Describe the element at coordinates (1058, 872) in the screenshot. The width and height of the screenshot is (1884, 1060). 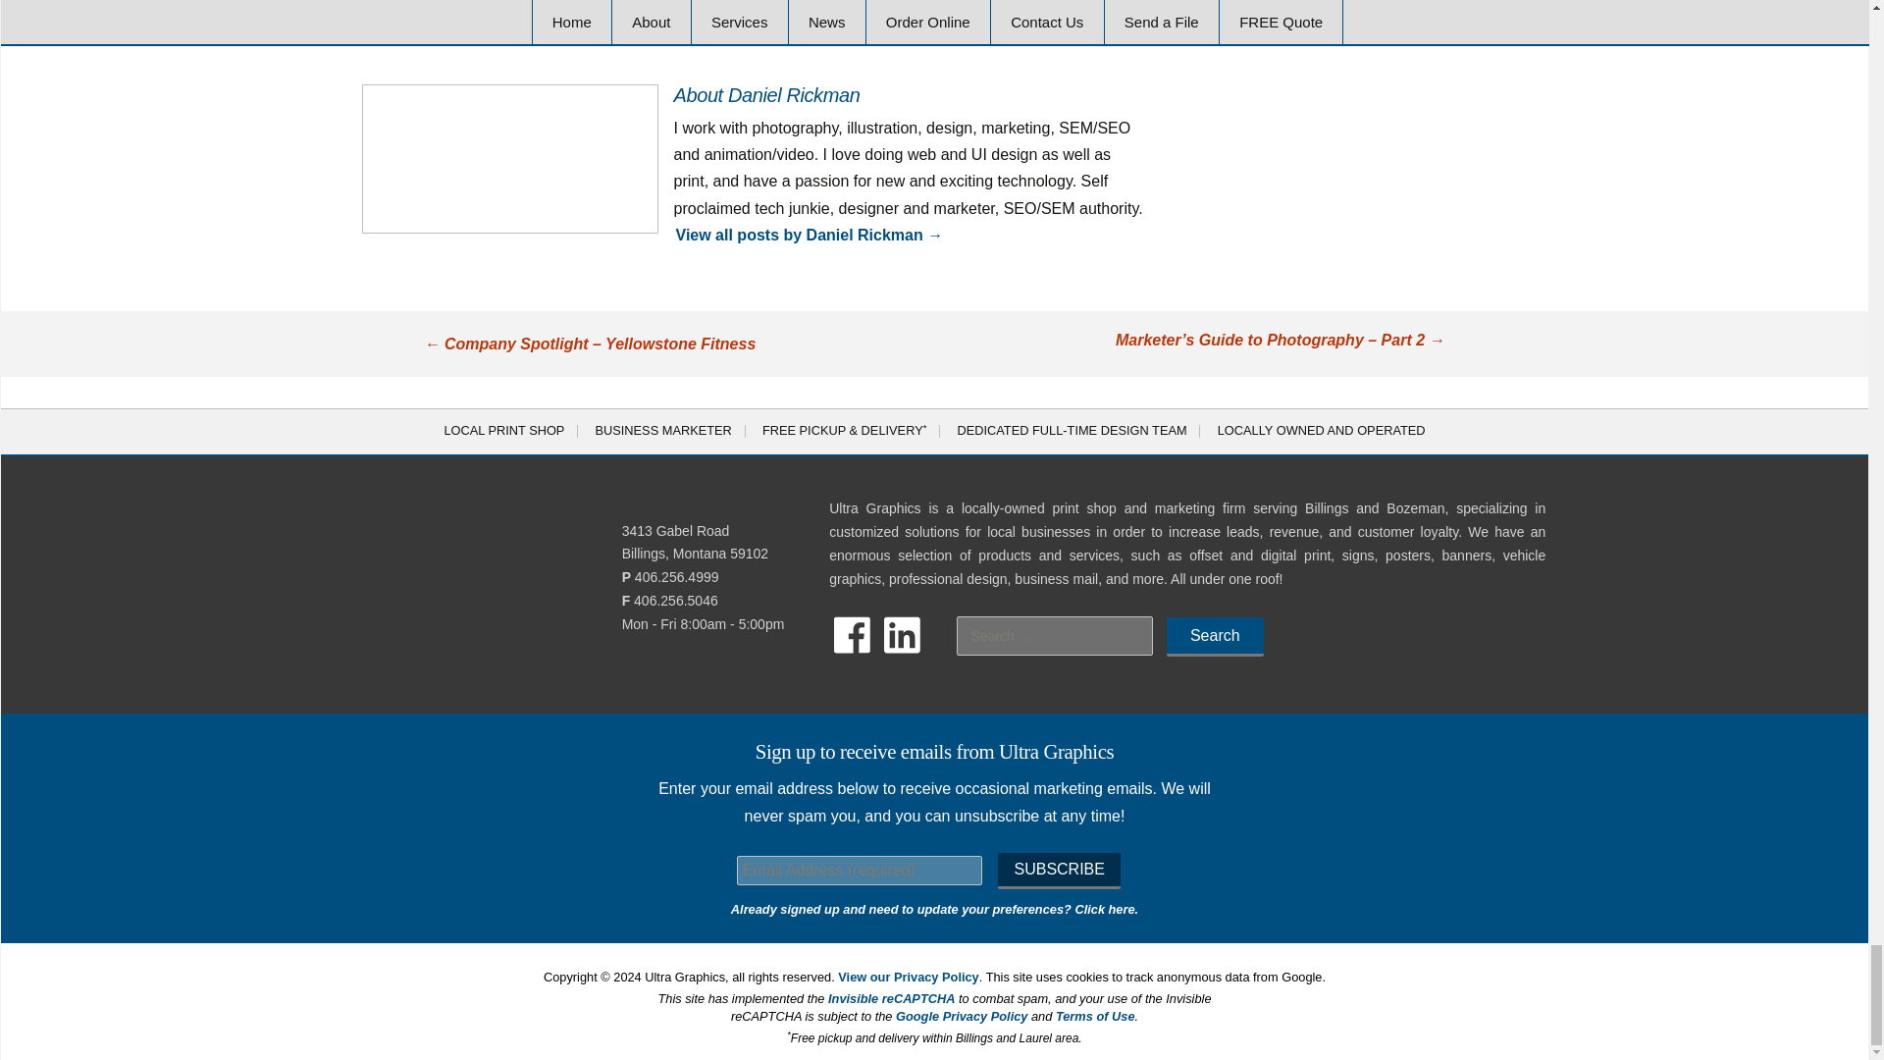
I see `Subscribe` at that location.